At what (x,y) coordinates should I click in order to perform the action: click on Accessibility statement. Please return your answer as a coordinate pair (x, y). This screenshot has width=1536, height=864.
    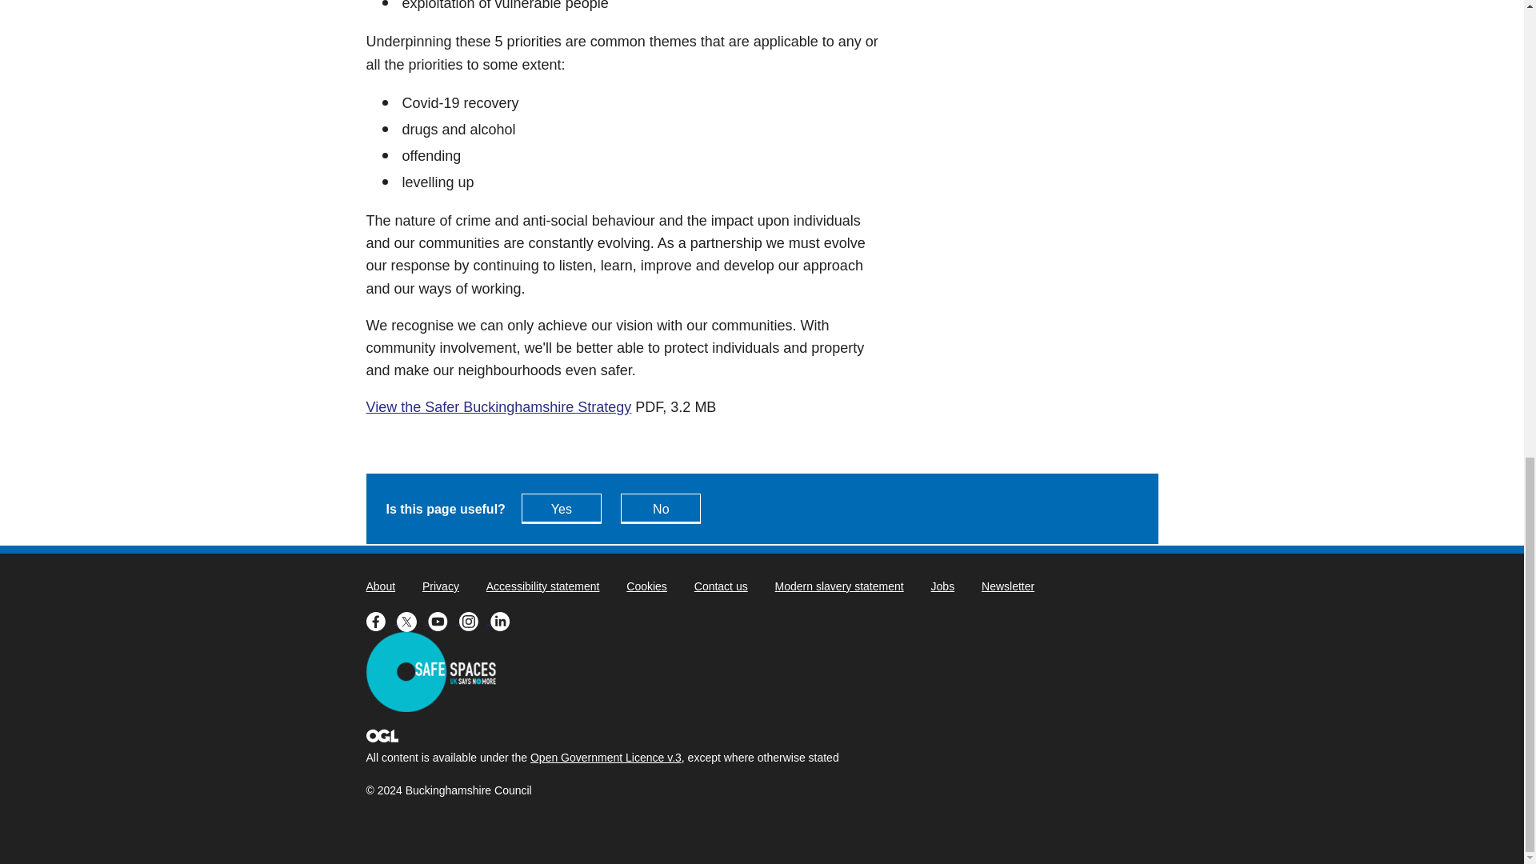
    Looking at the image, I should click on (543, 586).